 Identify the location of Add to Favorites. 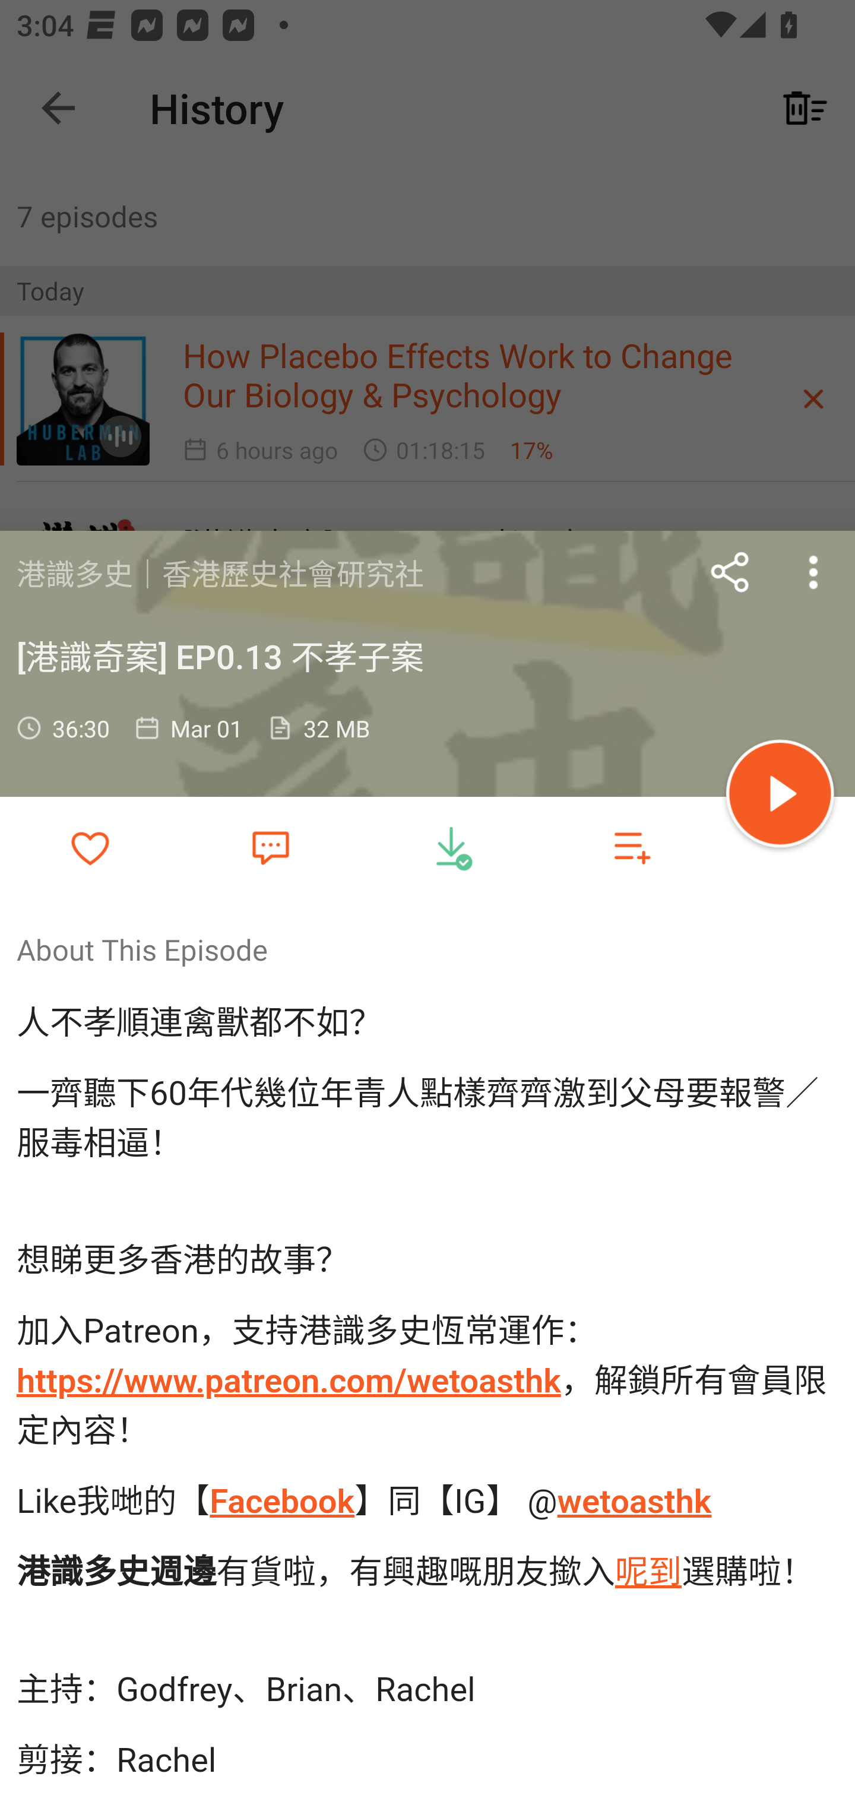
(90, 847).